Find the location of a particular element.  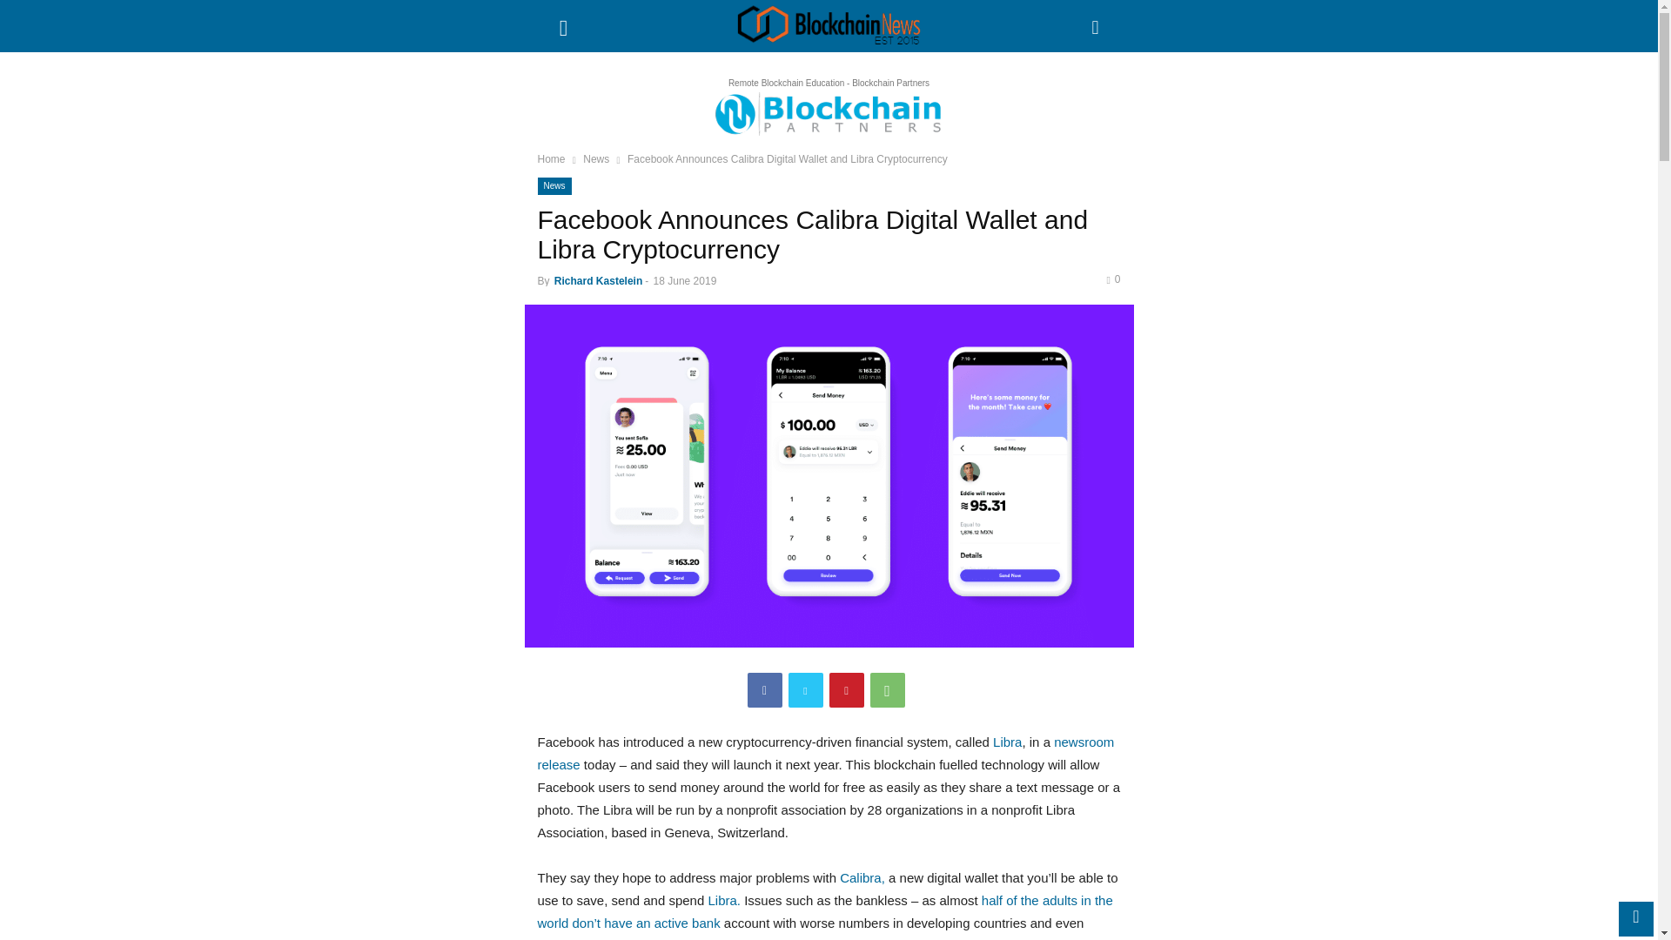

View all posts in News is located at coordinates (596, 159).